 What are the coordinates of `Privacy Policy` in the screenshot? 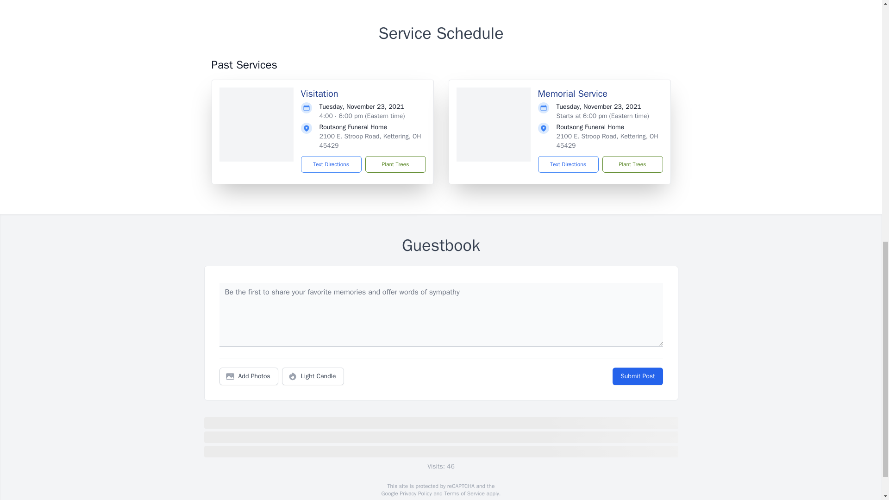 It's located at (415, 494).